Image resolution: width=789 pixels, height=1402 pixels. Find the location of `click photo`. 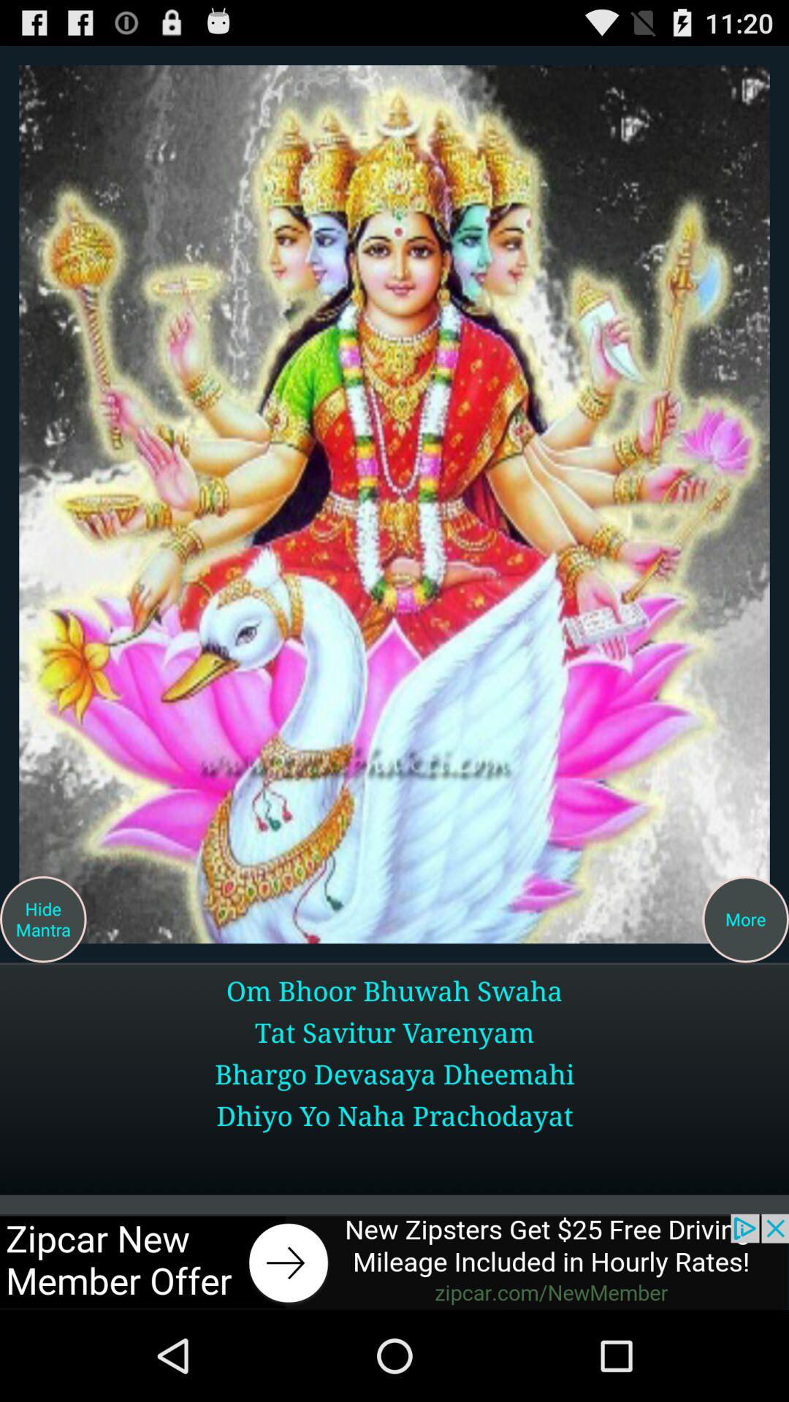

click photo is located at coordinates (394, 504).